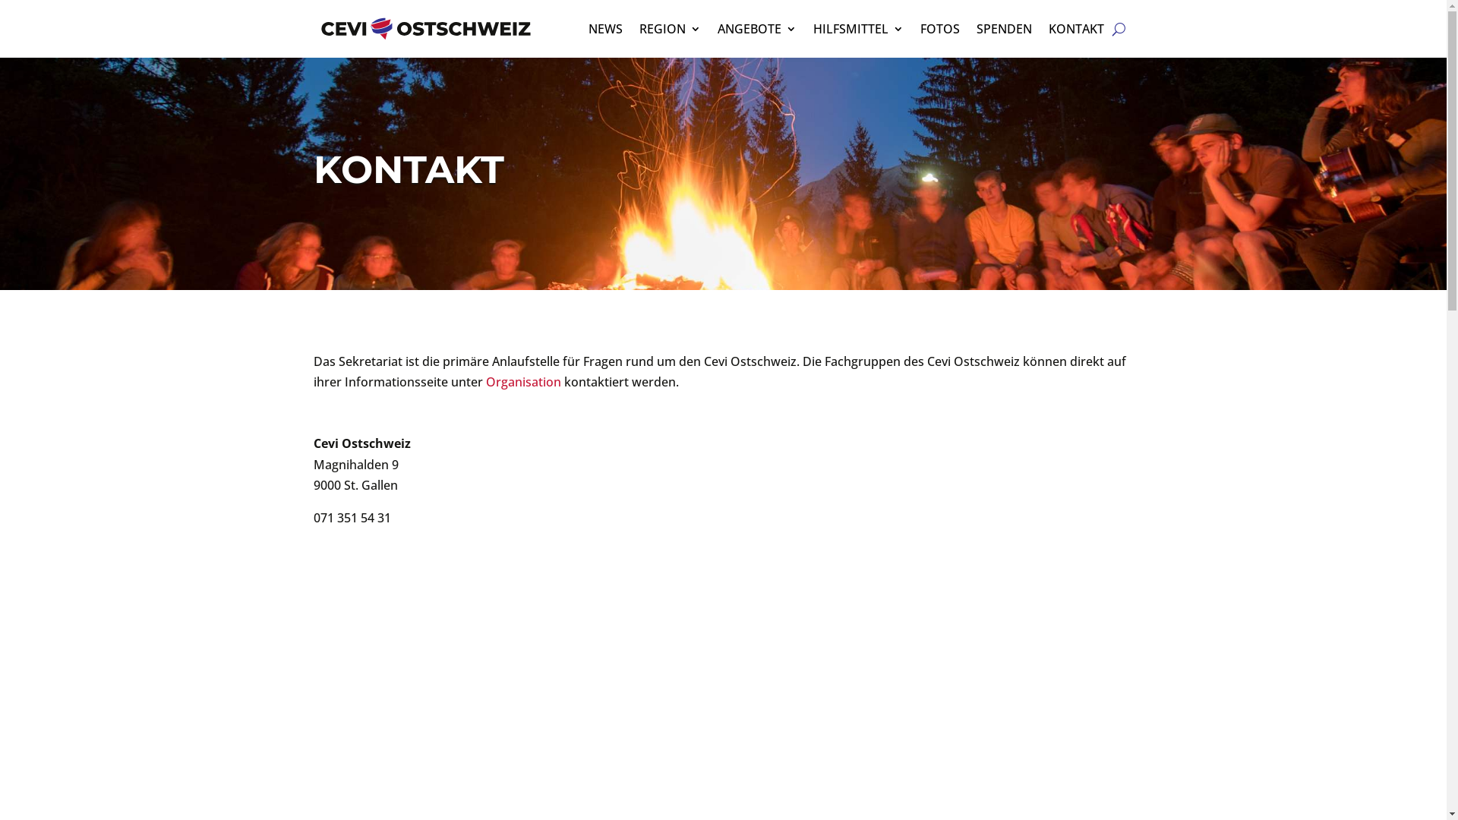 The height and width of the screenshot is (820, 1458). Describe the element at coordinates (524, 382) in the screenshot. I see `Organisation` at that location.